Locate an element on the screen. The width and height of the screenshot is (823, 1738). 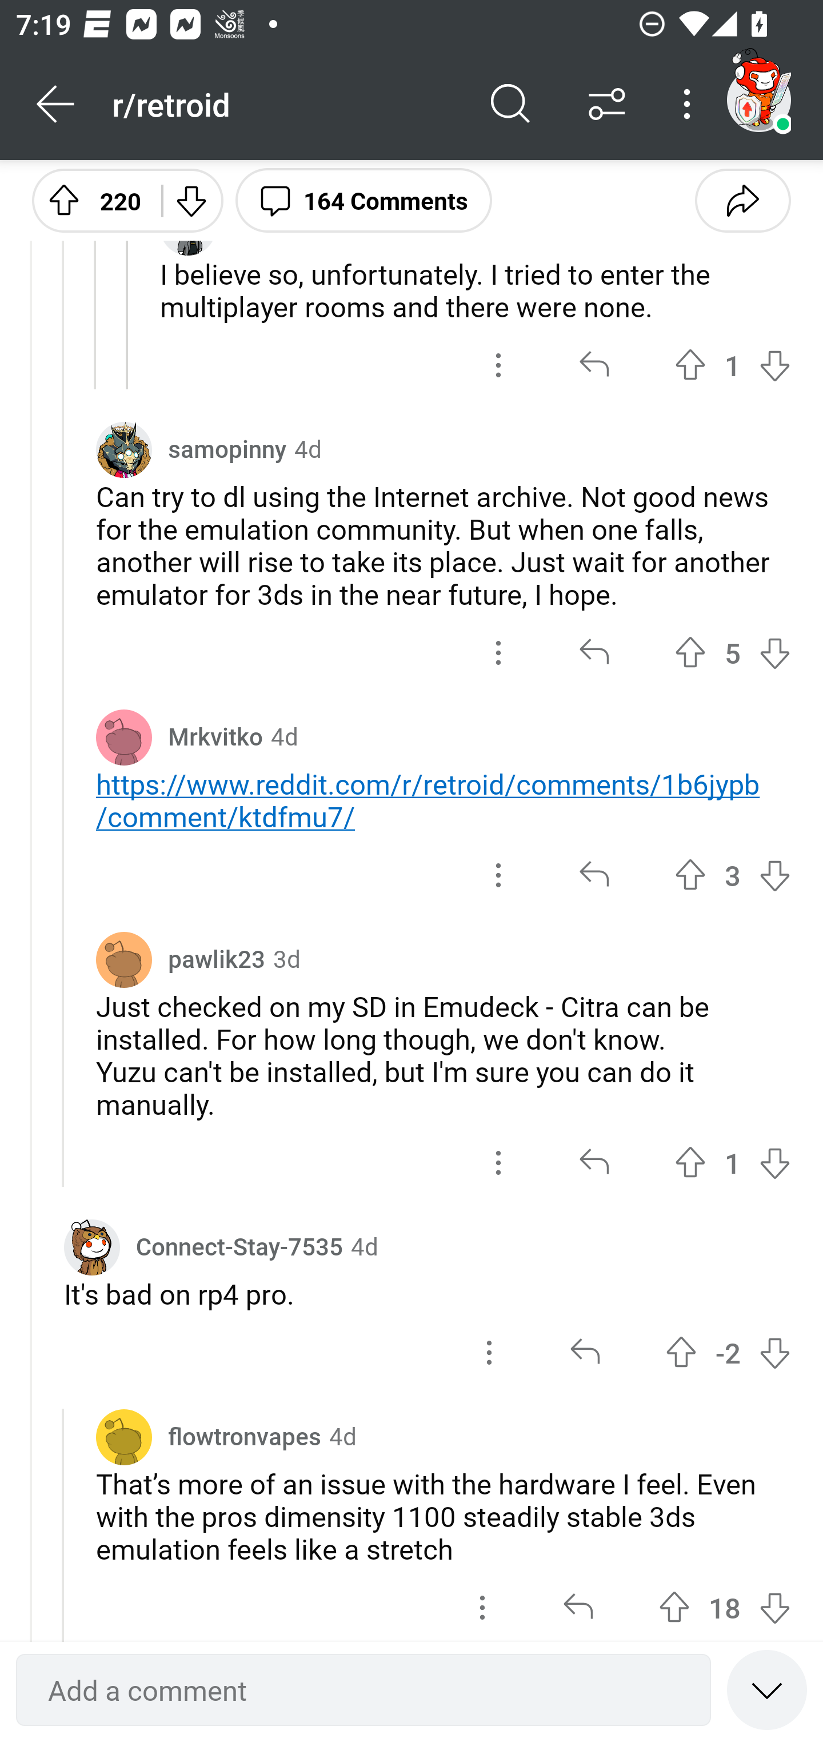
Sort comments is located at coordinates (607, 104).